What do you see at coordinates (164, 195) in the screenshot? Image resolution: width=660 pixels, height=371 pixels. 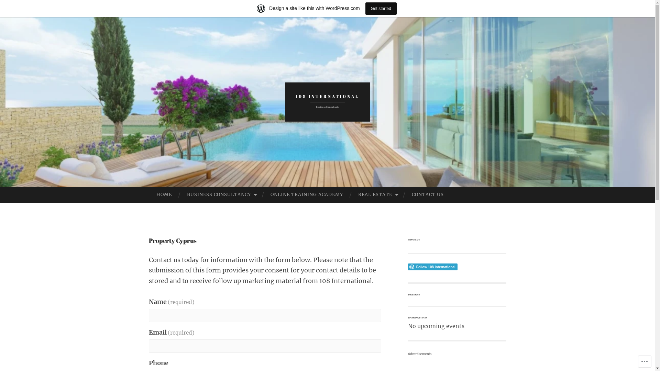 I see `HOME` at bounding box center [164, 195].